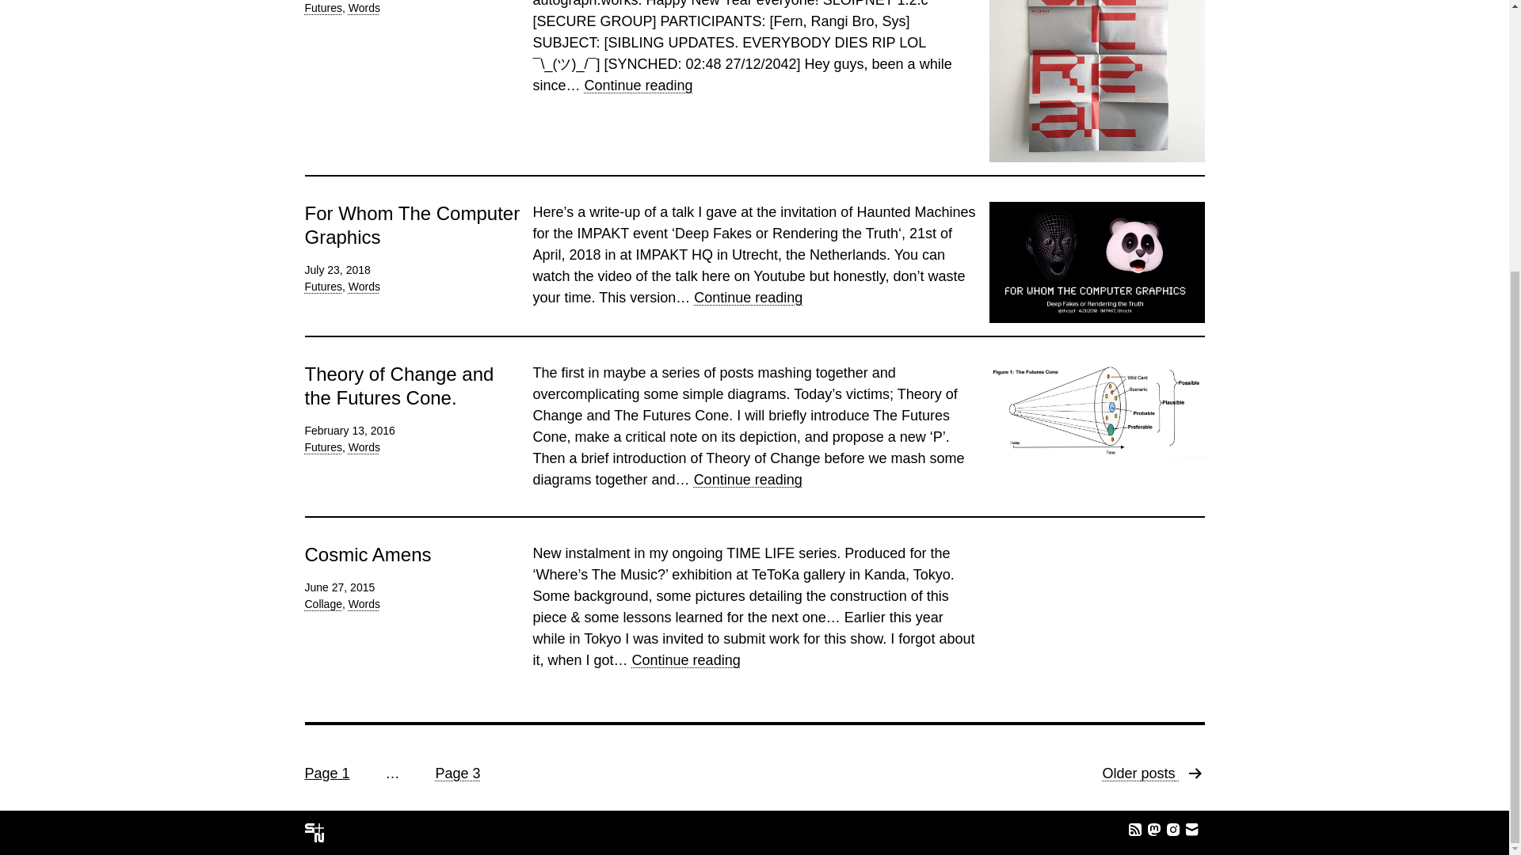  I want to click on Words, so click(364, 603).